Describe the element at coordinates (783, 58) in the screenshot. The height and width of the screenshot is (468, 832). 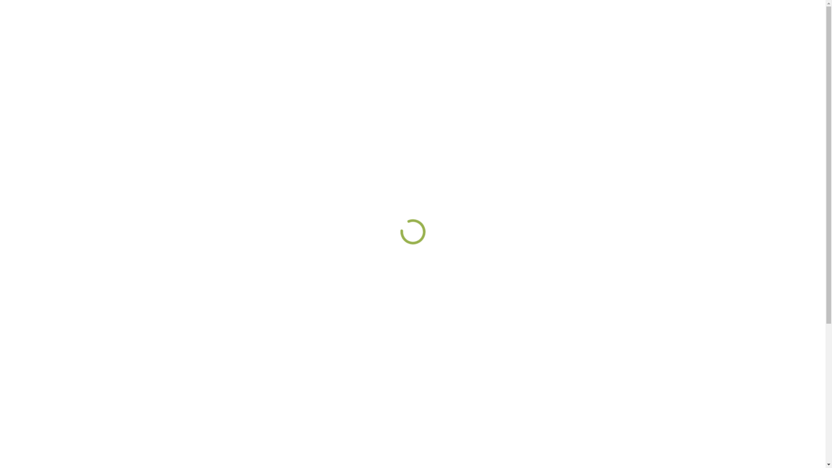
I see `CONTACT` at that location.